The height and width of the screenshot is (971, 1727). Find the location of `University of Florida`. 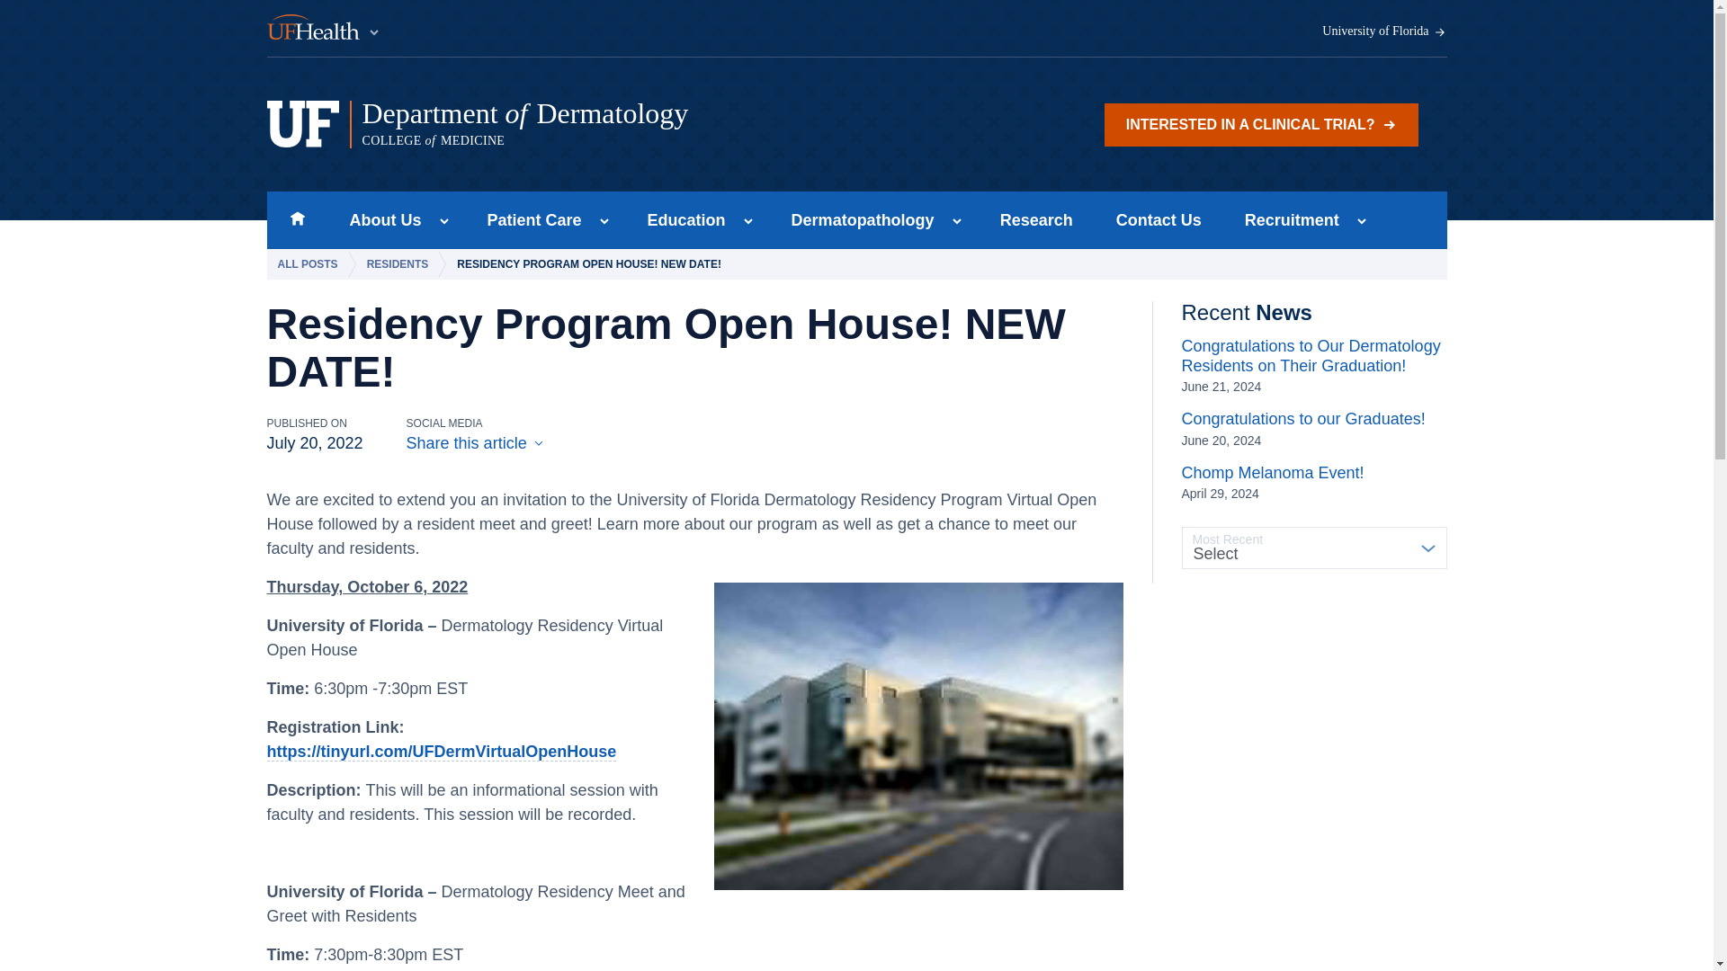

University of Florida is located at coordinates (1384, 31).